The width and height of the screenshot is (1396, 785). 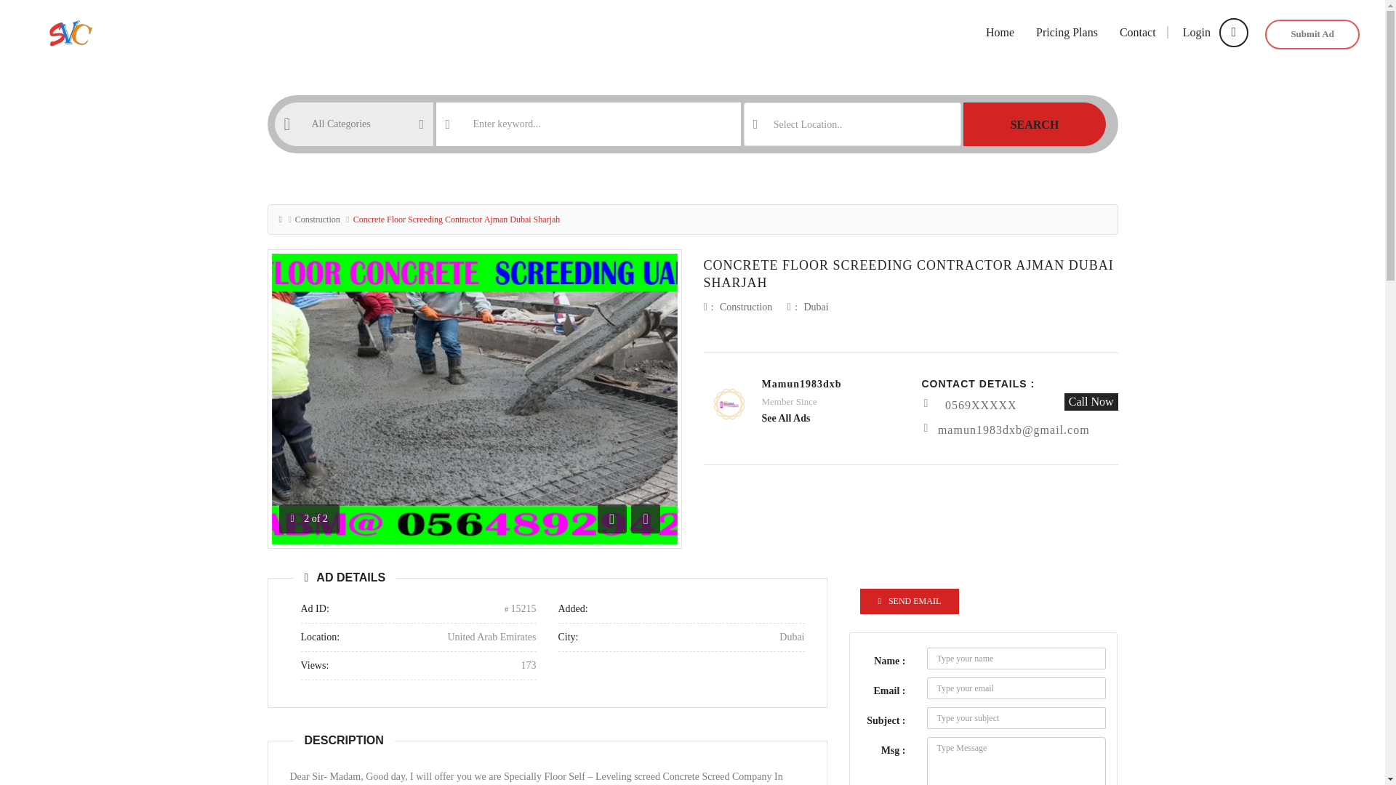 What do you see at coordinates (746, 307) in the screenshot?
I see `View all posts in Construction` at bounding box center [746, 307].